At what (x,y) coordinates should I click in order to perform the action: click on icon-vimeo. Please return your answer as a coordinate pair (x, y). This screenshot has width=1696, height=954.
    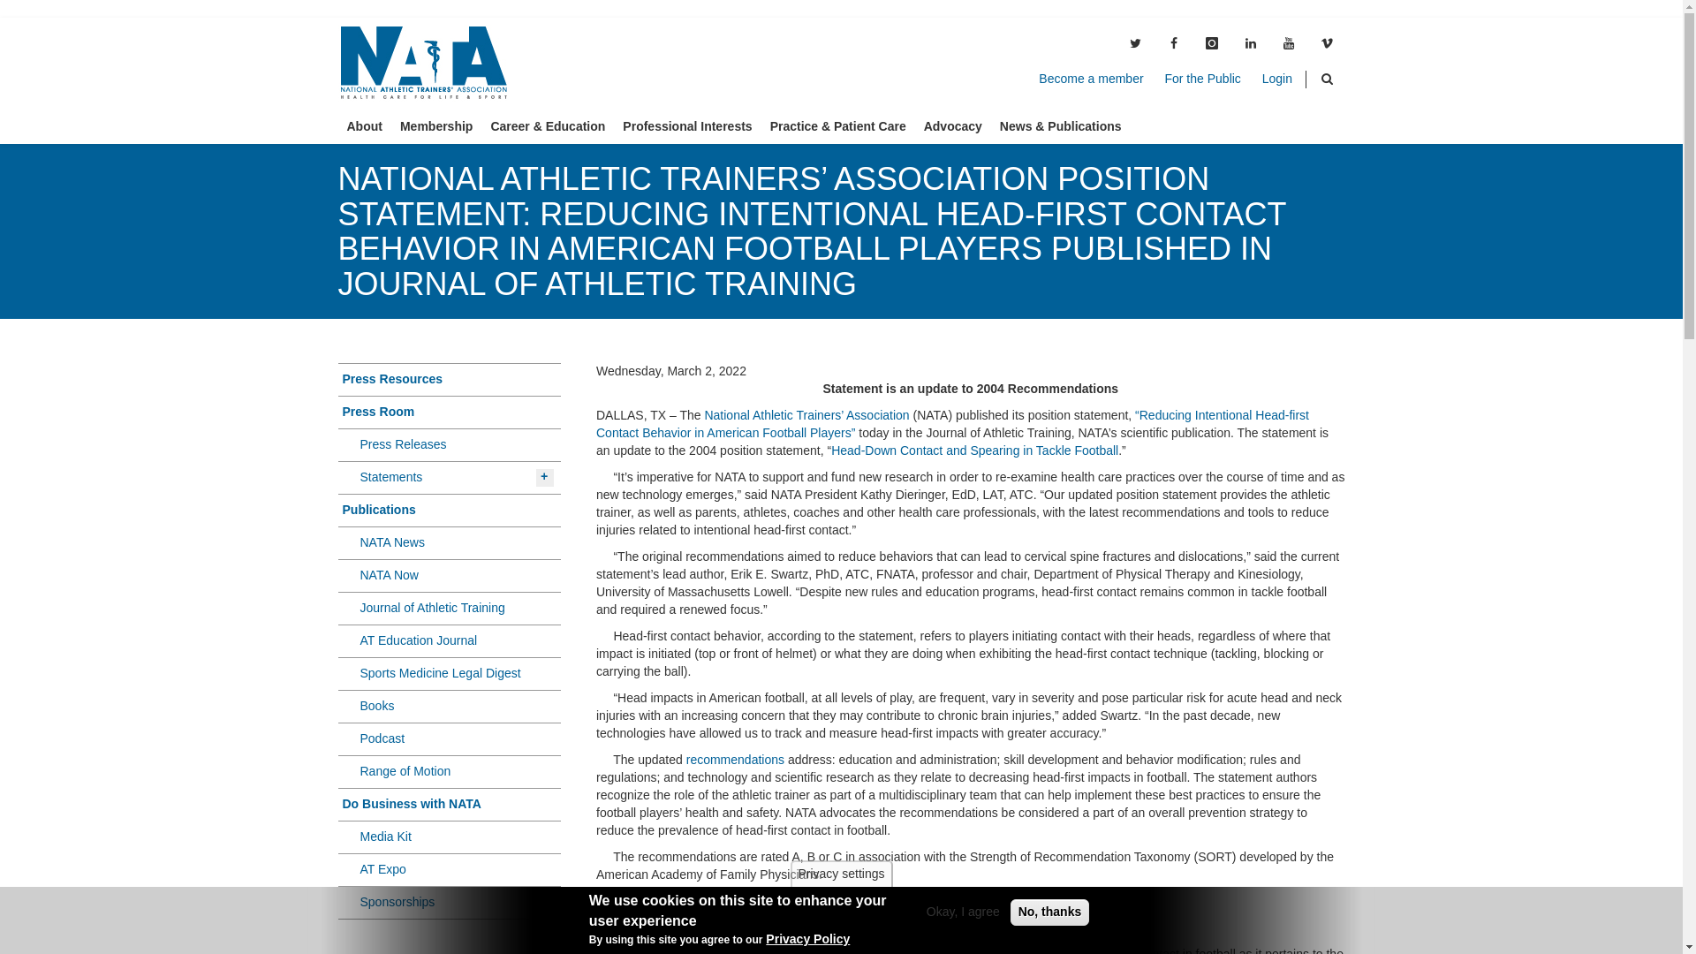
    Looking at the image, I should click on (1327, 44).